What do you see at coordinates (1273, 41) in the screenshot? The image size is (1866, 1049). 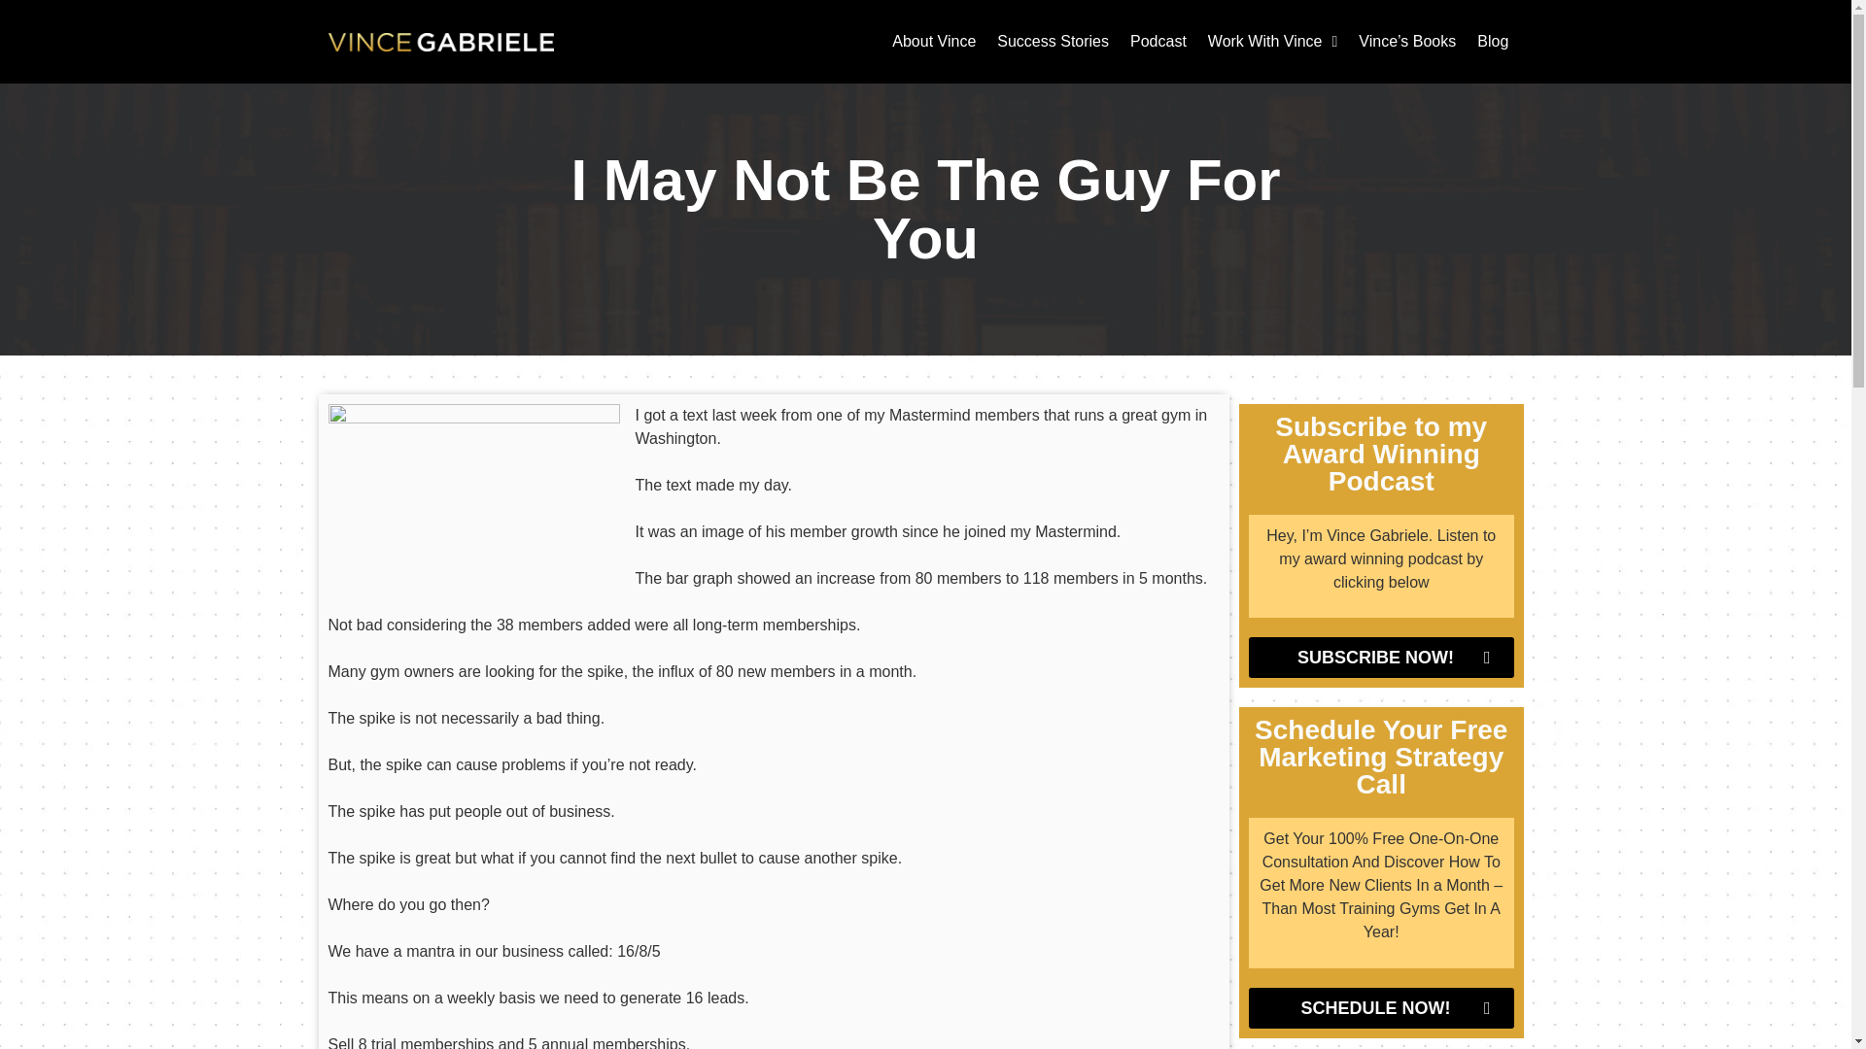 I see `Work With Vince` at bounding box center [1273, 41].